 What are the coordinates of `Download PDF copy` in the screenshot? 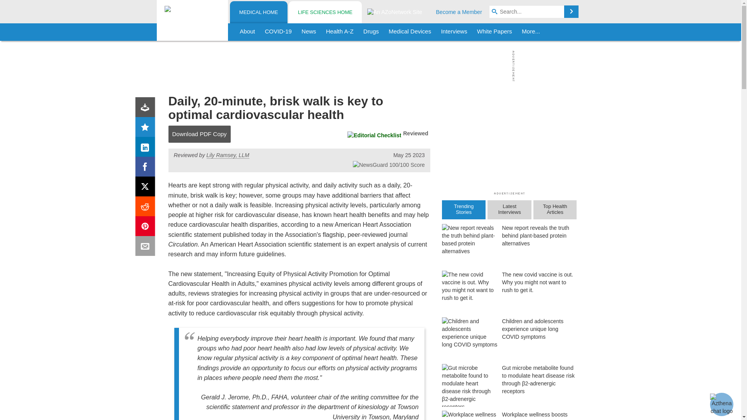 It's located at (147, 108).